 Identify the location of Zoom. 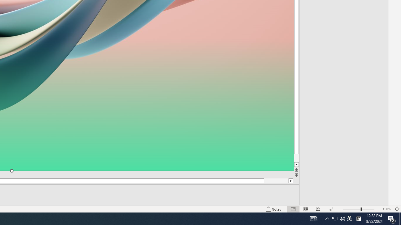
(358, 209).